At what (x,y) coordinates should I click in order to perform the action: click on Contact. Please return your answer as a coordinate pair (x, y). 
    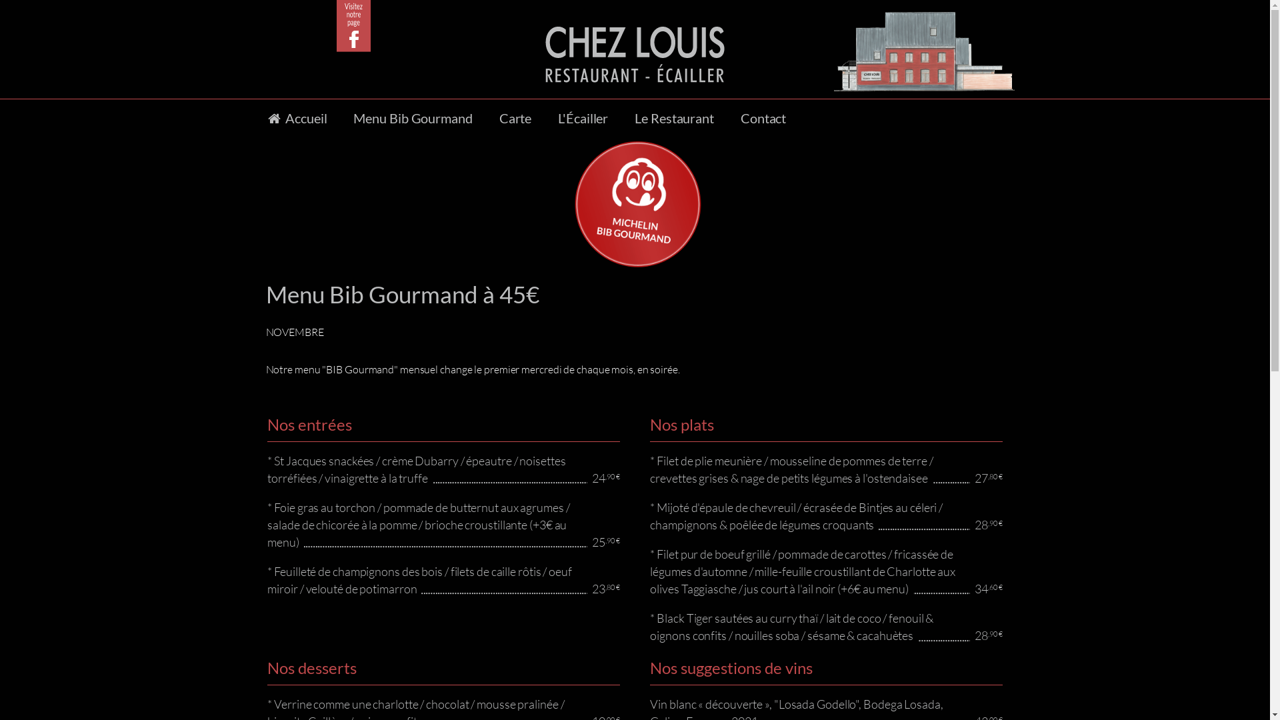
    Looking at the image, I should click on (763, 118).